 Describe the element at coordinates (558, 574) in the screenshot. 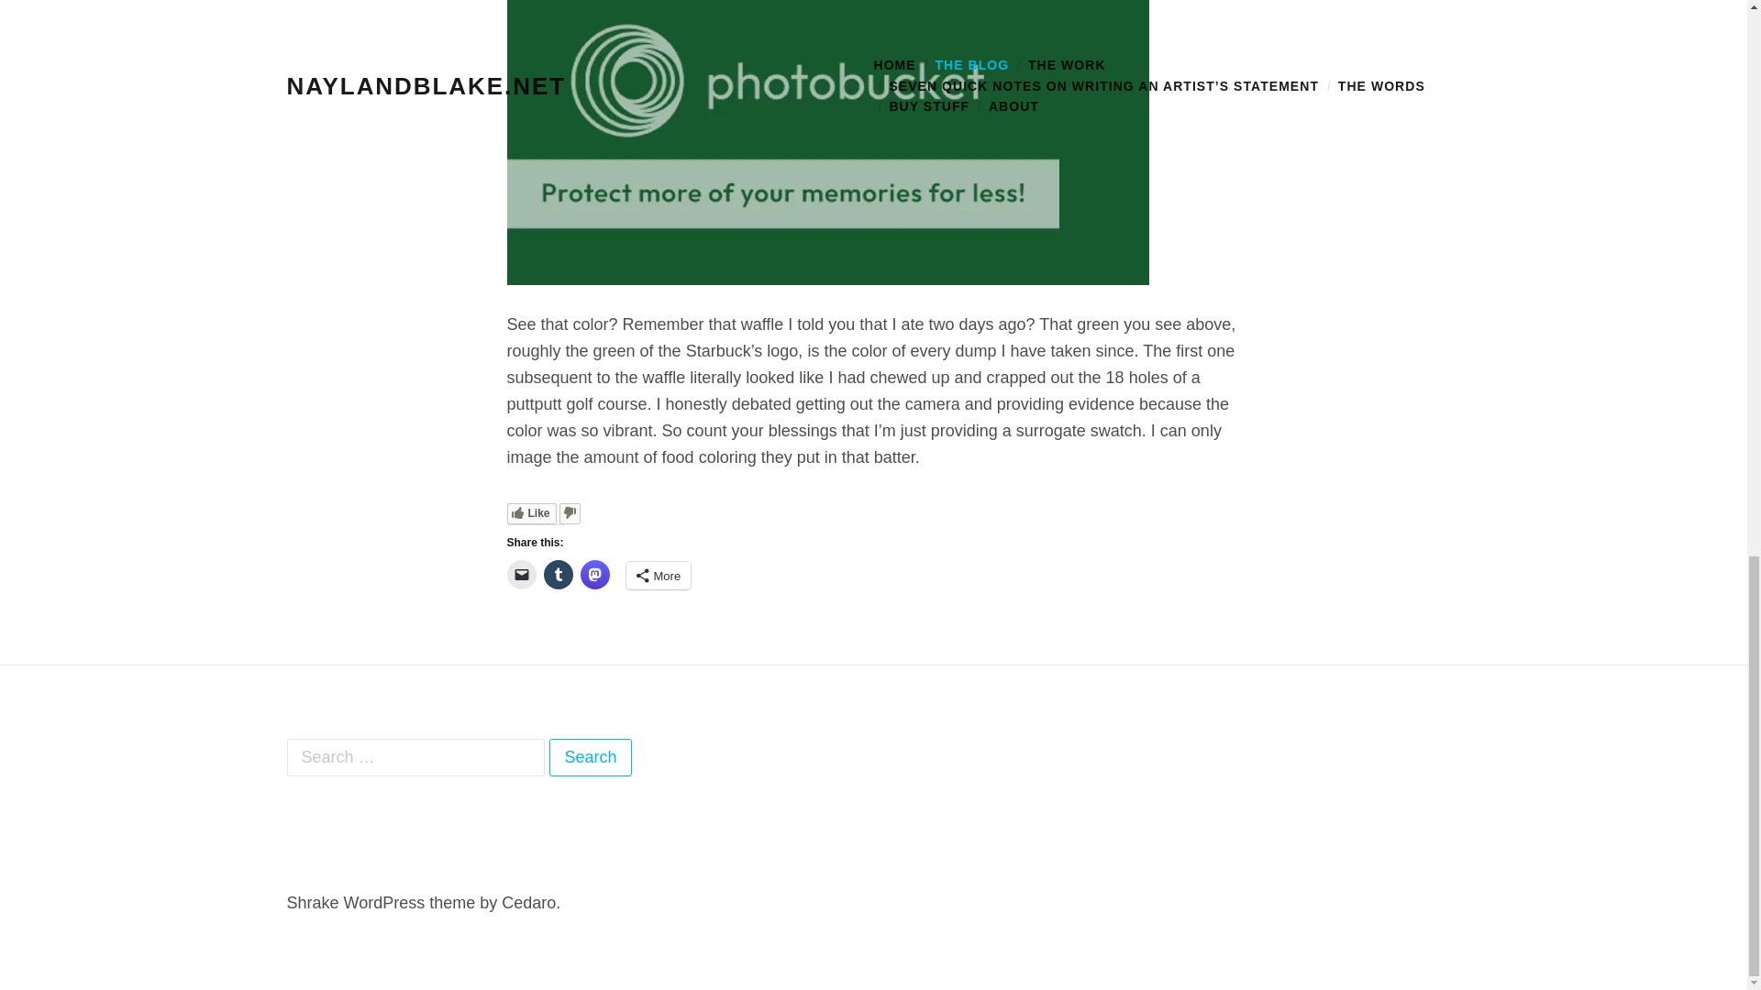

I see `Click to share on Tumblr` at that location.